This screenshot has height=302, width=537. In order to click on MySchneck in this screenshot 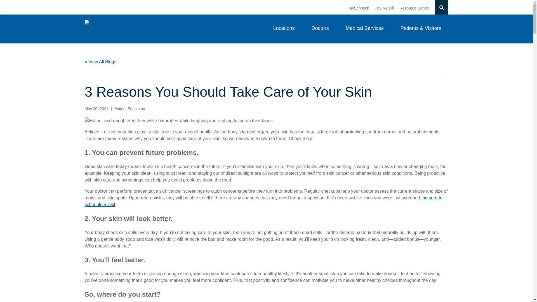, I will do `click(359, 8)`.